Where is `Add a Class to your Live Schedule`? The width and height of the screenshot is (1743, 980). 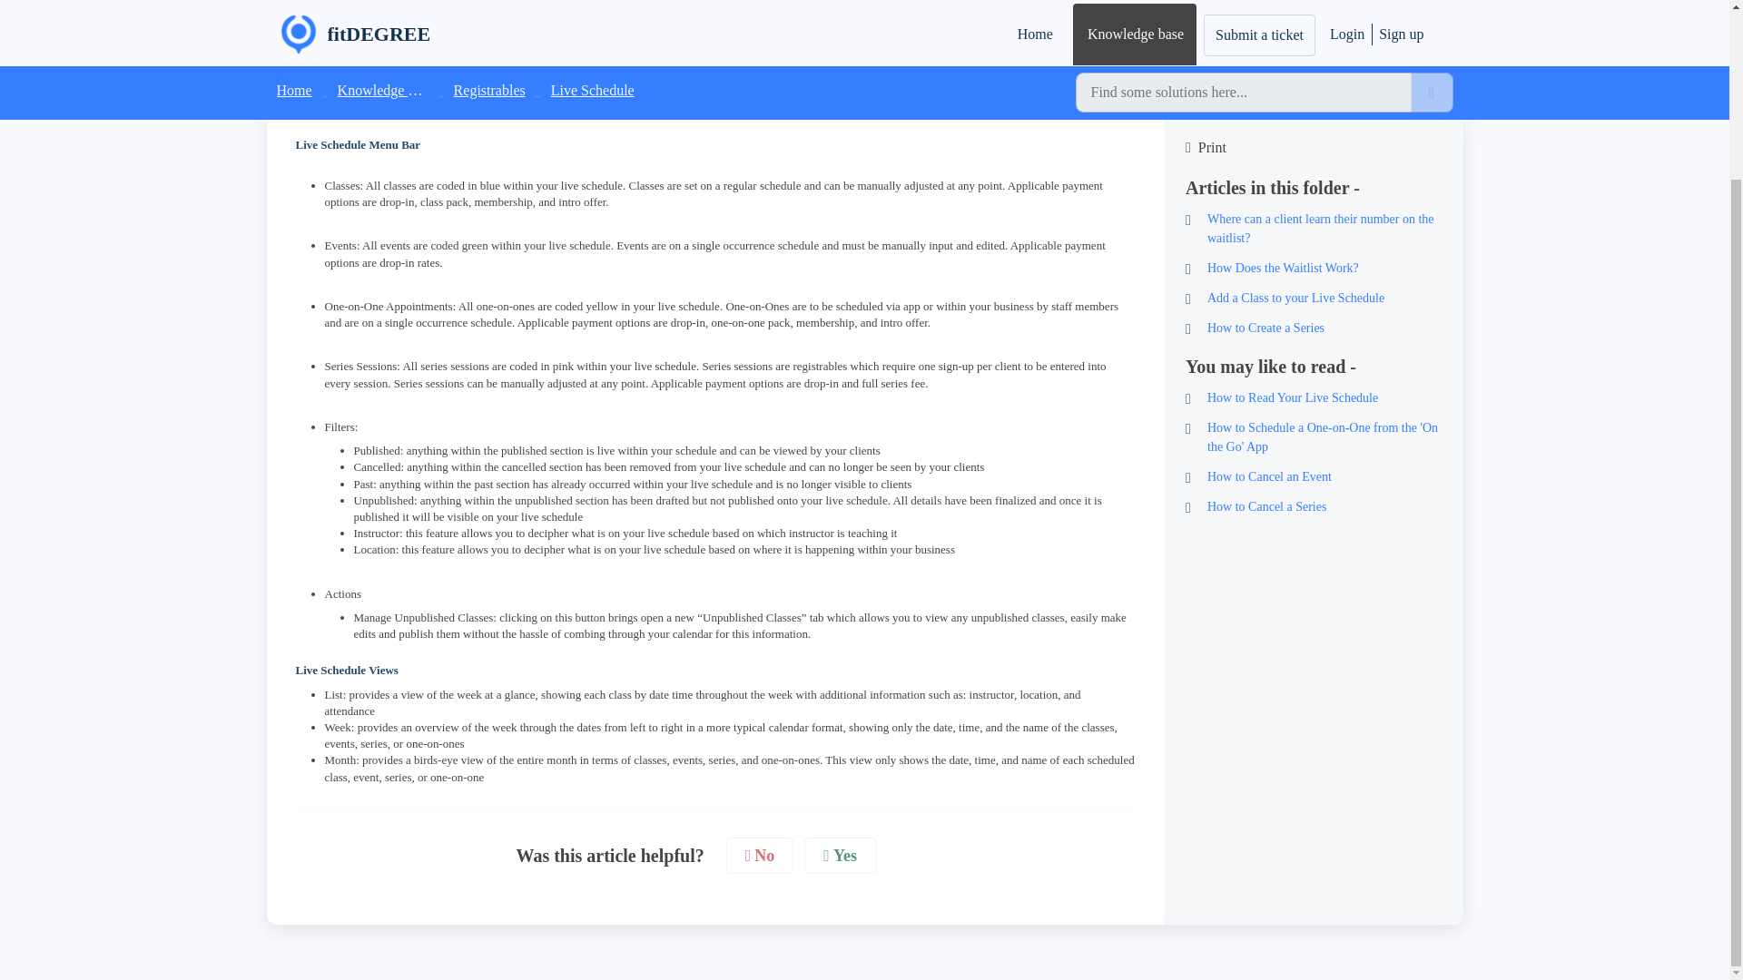 Add a Class to your Live Schedule is located at coordinates (1313, 298).